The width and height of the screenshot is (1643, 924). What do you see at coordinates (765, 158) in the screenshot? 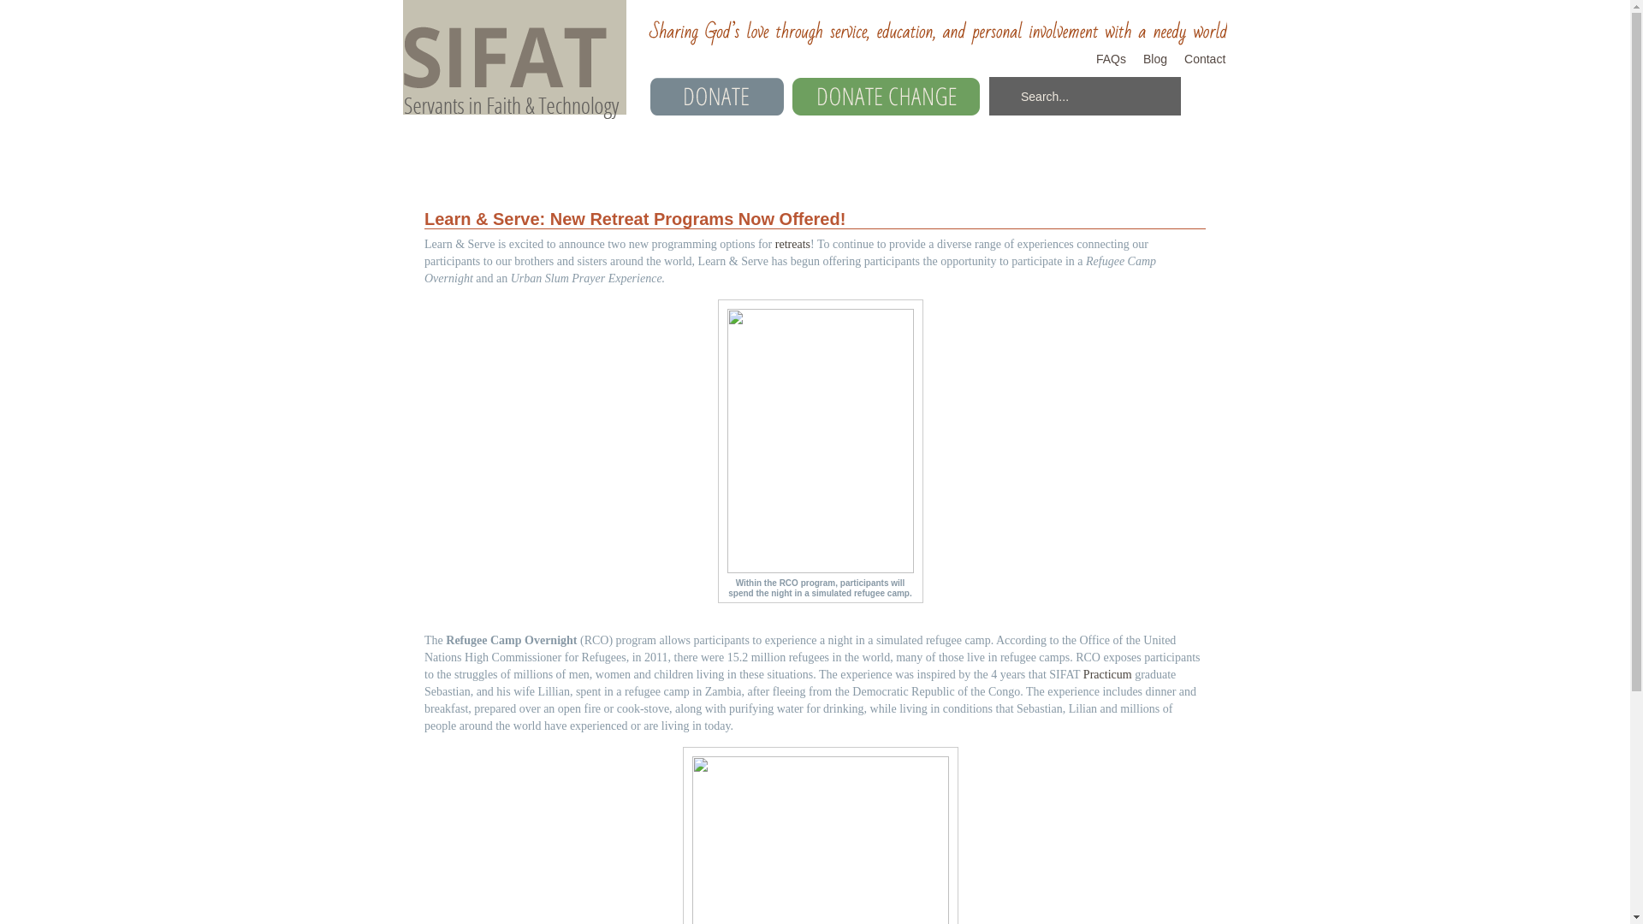
I see `International Missions` at bounding box center [765, 158].